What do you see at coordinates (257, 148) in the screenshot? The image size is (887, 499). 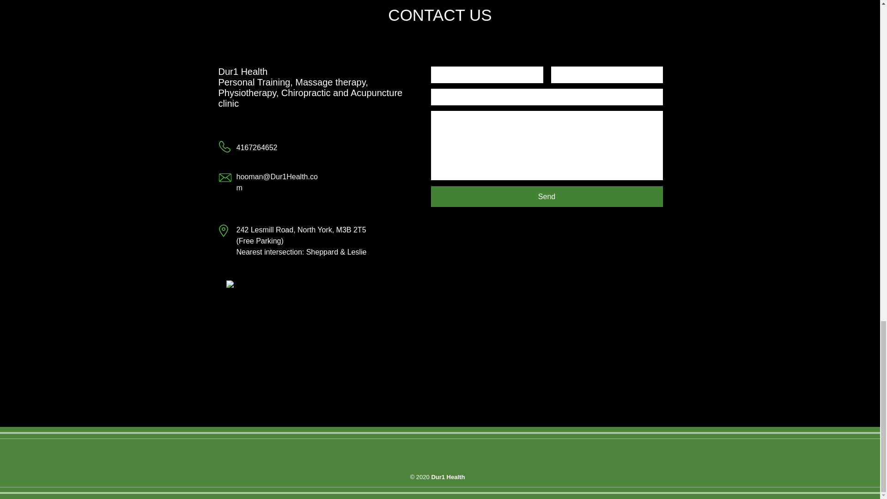 I see `4167264652` at bounding box center [257, 148].